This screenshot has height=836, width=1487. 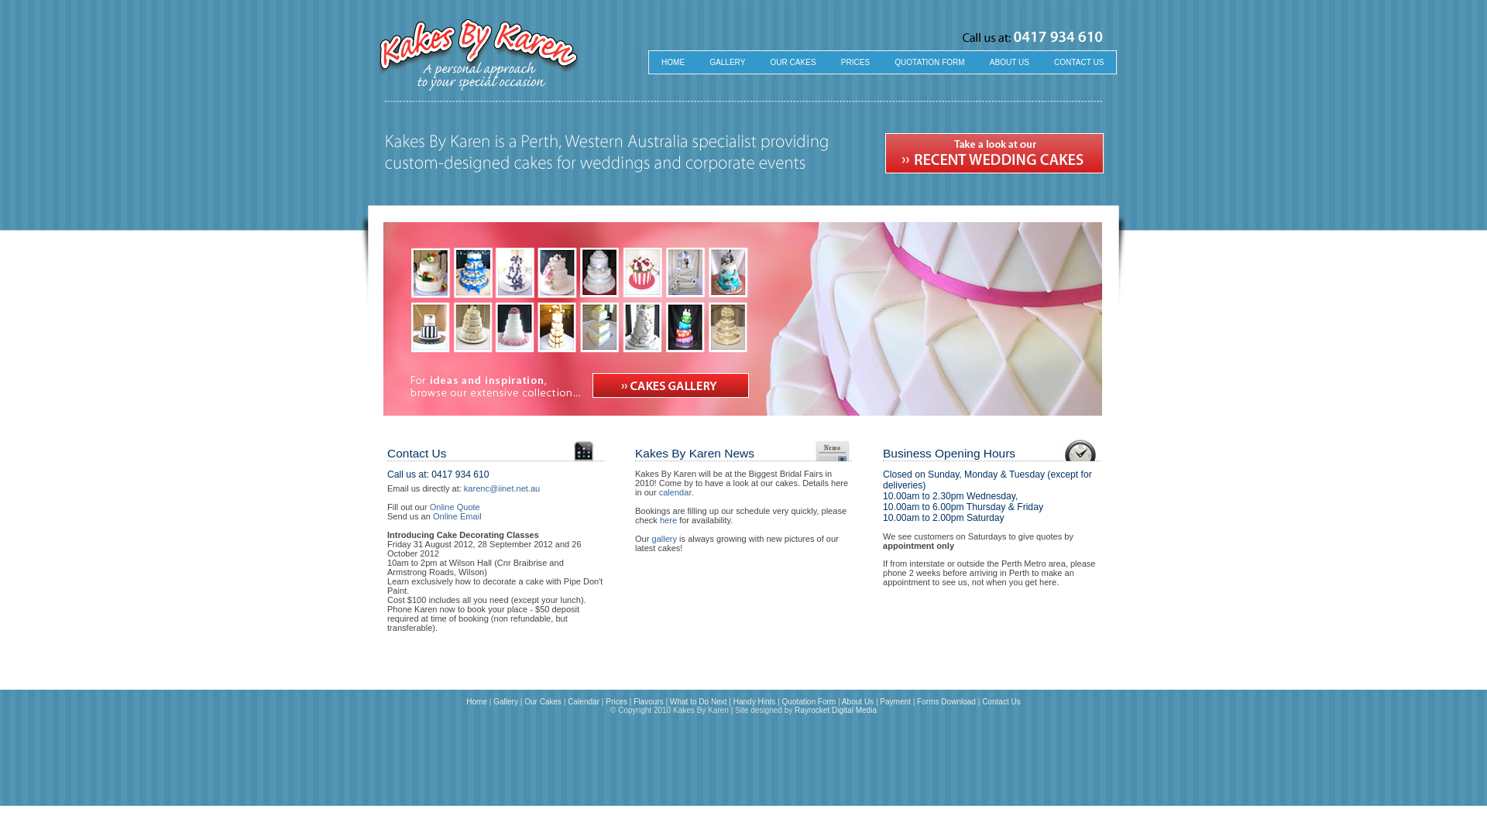 I want to click on Online Quote, so click(x=455, y=507).